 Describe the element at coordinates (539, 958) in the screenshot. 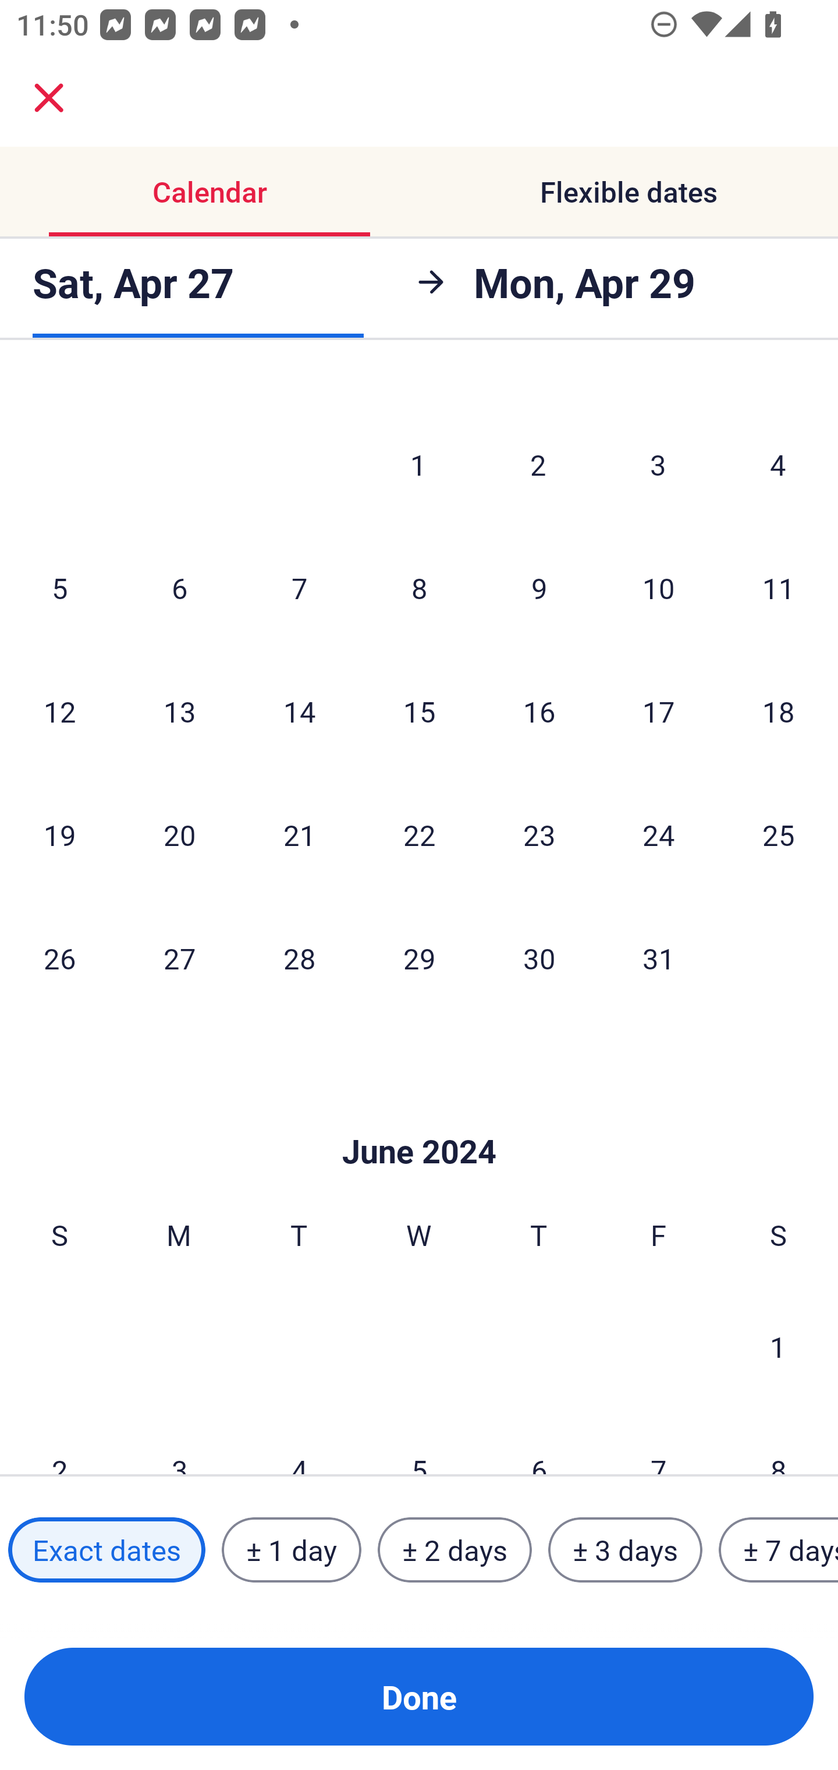

I see `30 Thursday, May 30, 2024` at that location.